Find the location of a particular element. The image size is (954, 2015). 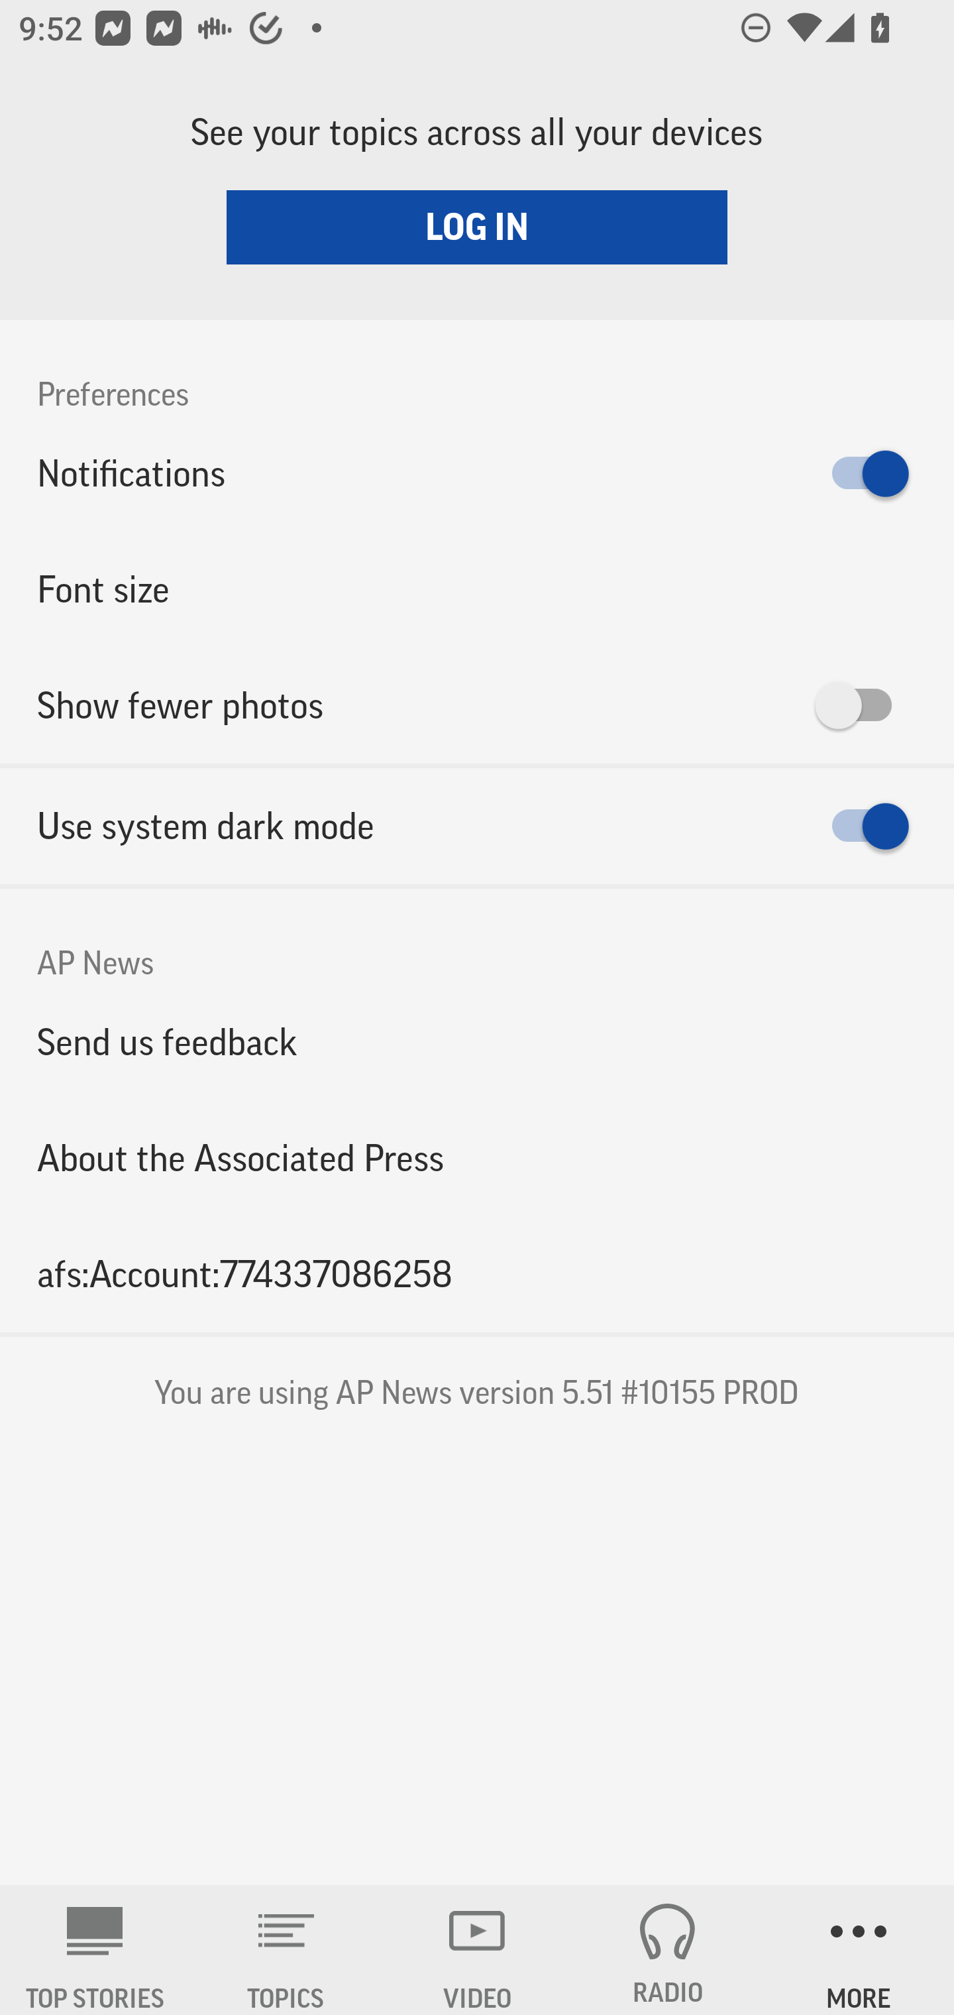

Use system dark mode is located at coordinates (477, 826).